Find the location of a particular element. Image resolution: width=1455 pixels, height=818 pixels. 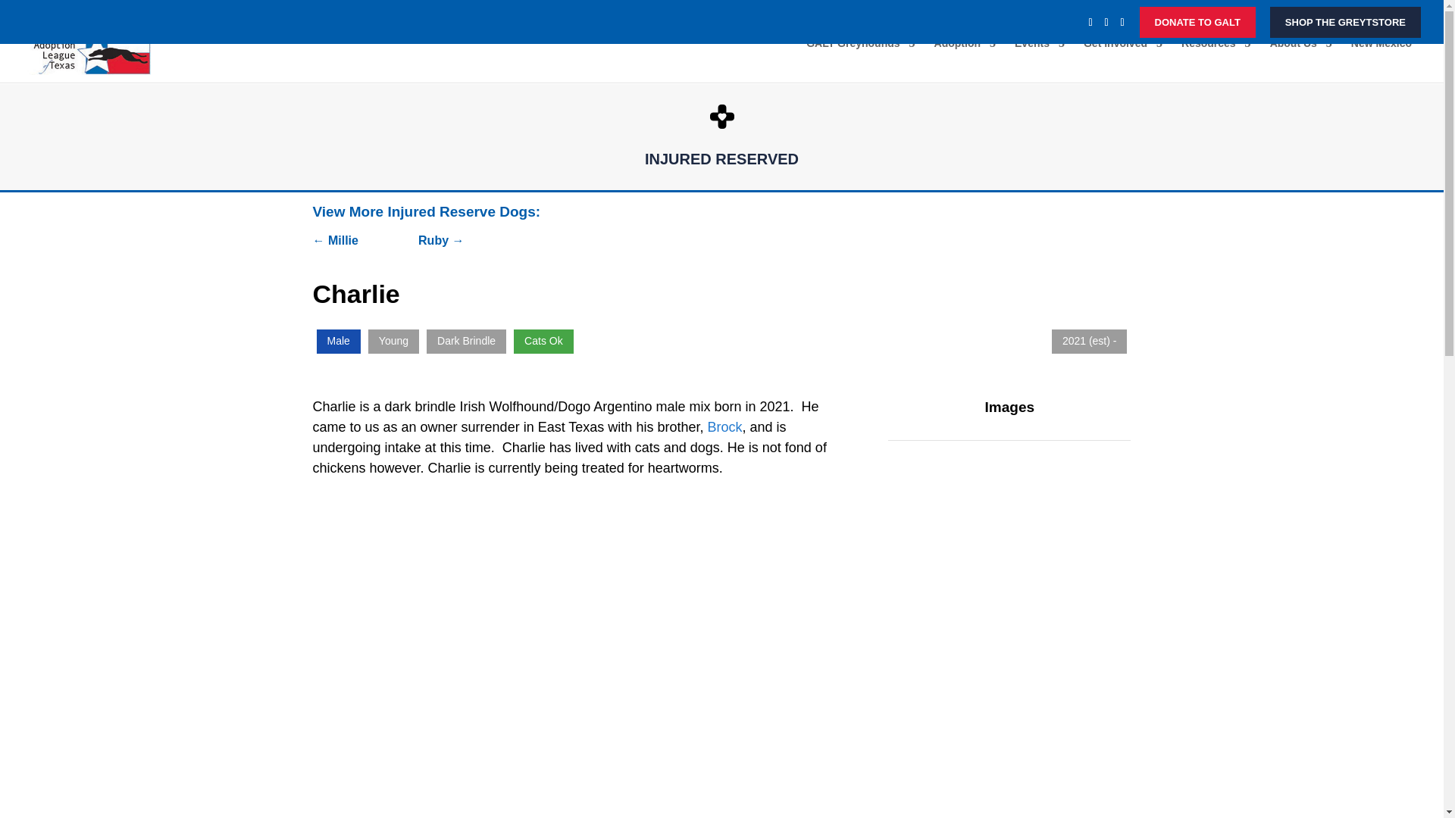

DONATE TO GALT is located at coordinates (1197, 21).